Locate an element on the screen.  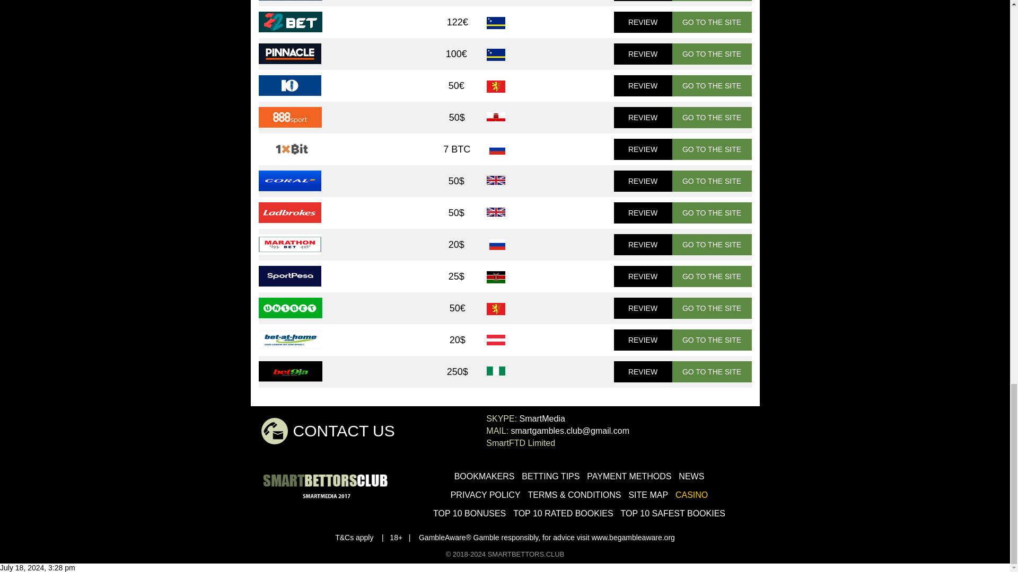
REVIEW is located at coordinates (643, 86).